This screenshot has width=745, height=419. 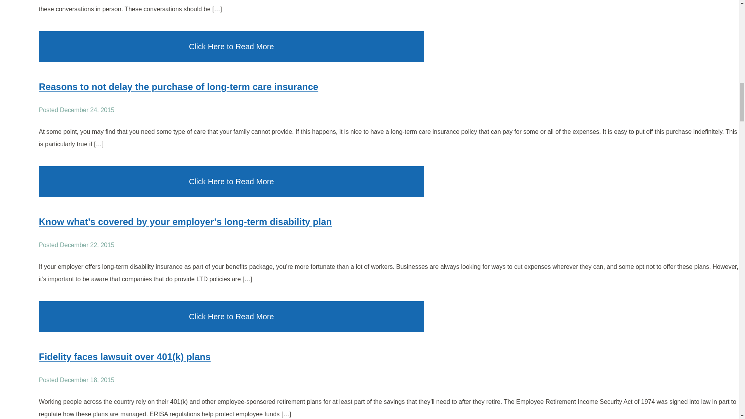 I want to click on Read more, so click(x=178, y=86).